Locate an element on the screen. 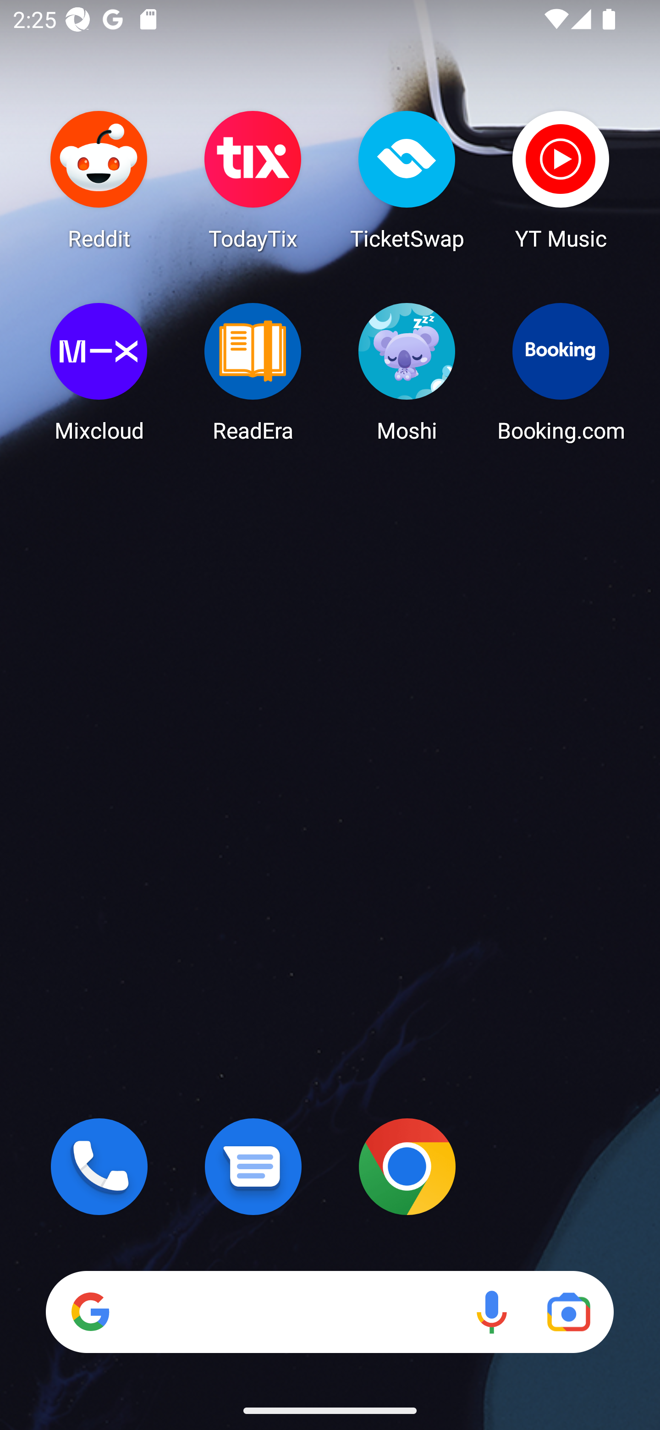 The height and width of the screenshot is (1430, 660). Messages is located at coordinates (253, 1166).